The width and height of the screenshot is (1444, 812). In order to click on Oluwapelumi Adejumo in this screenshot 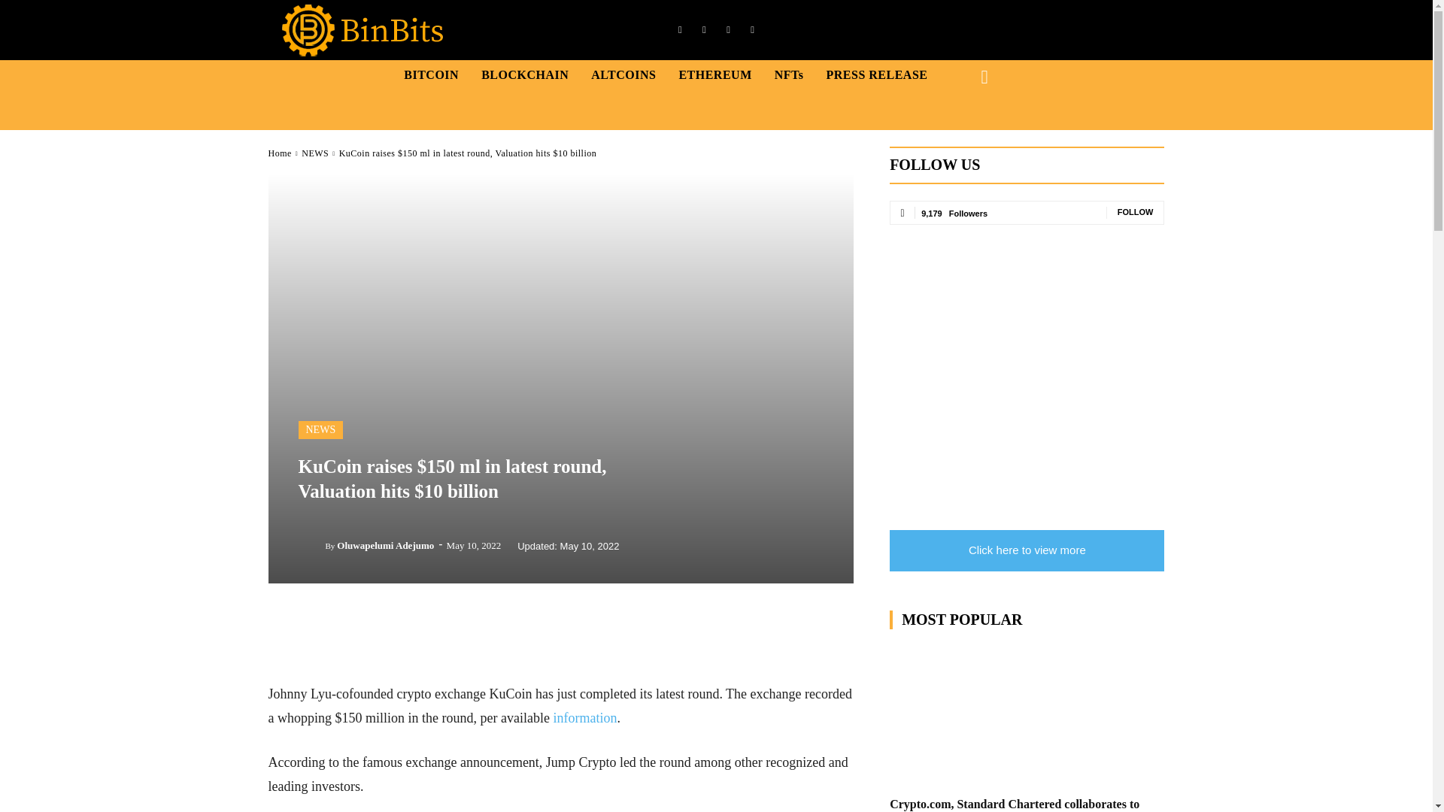, I will do `click(385, 545)`.